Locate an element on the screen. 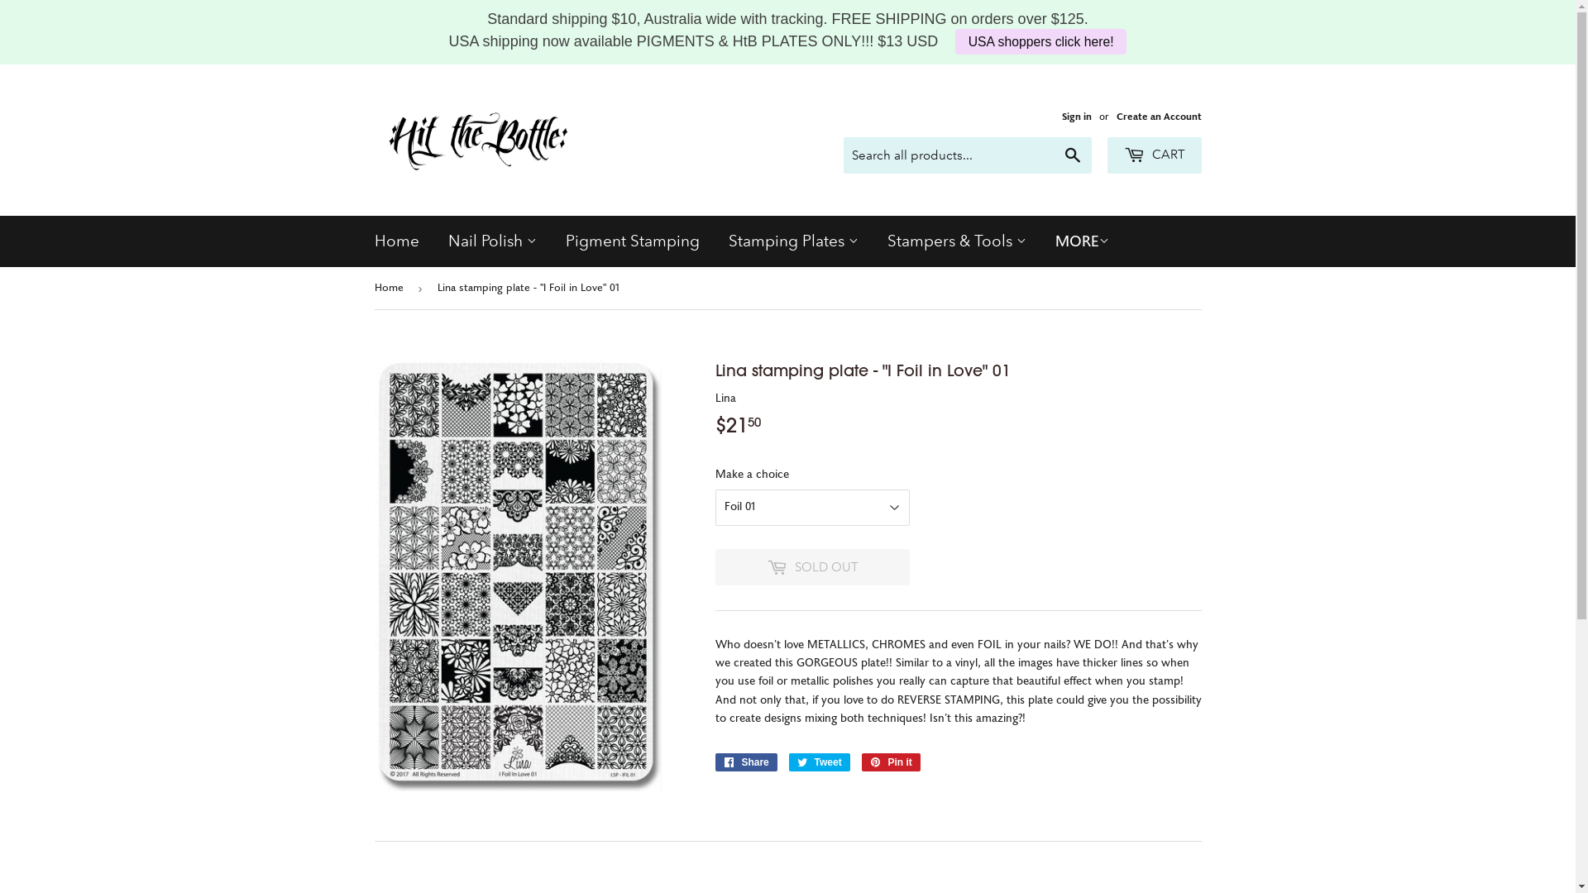 The width and height of the screenshot is (1588, 893). SOLD OUT is located at coordinates (812, 567).